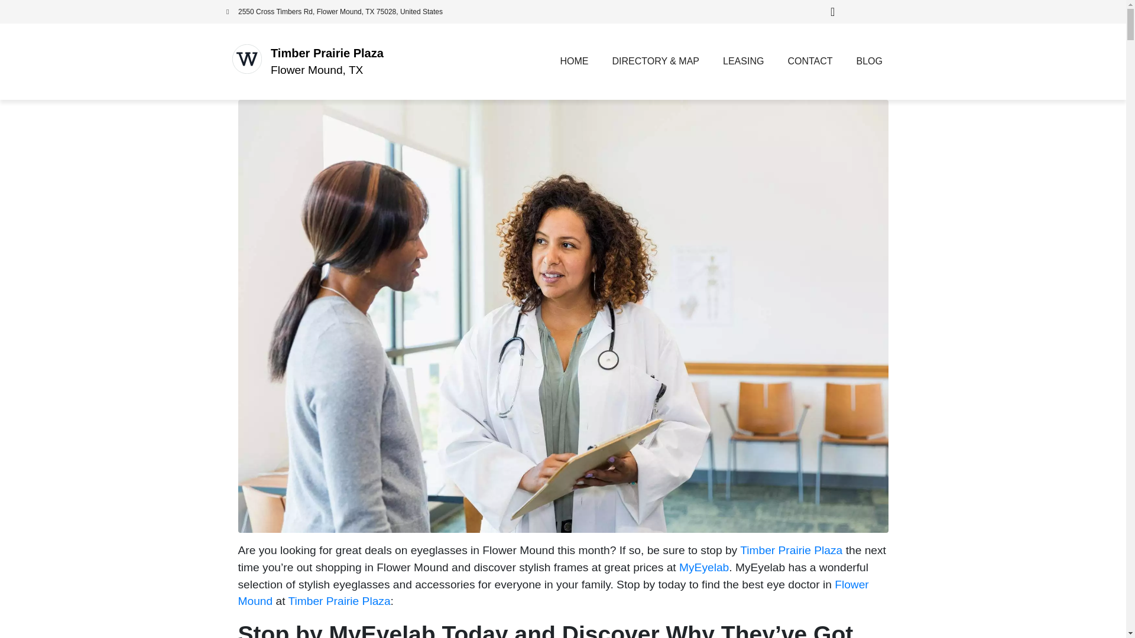 The image size is (1135, 638). I want to click on Timber Prairie Plaza, so click(327, 53).